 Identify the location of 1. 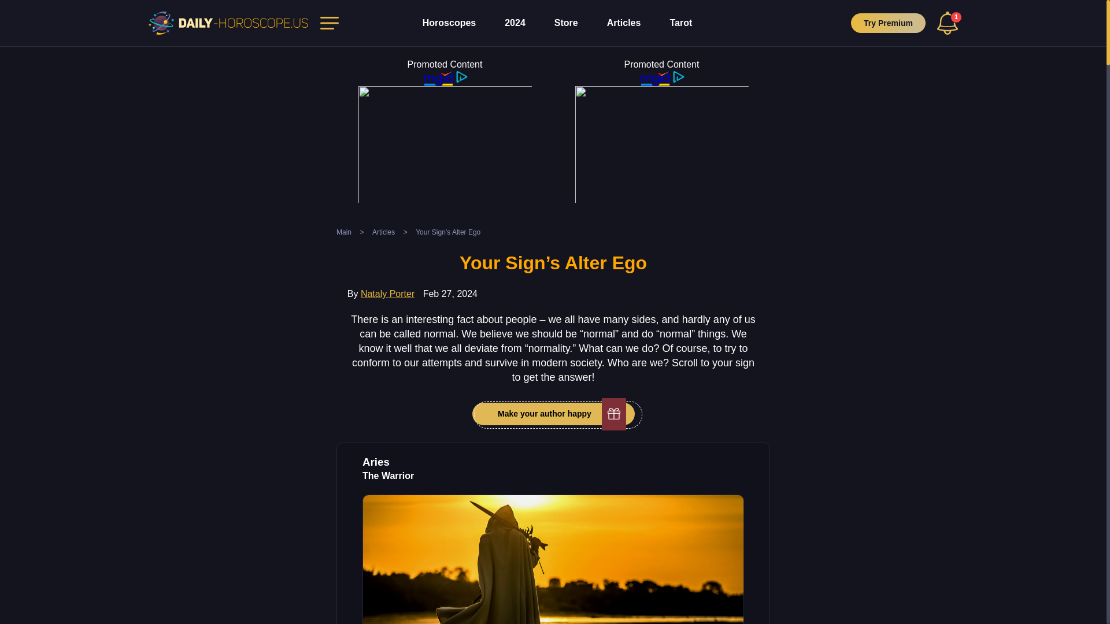
(947, 23).